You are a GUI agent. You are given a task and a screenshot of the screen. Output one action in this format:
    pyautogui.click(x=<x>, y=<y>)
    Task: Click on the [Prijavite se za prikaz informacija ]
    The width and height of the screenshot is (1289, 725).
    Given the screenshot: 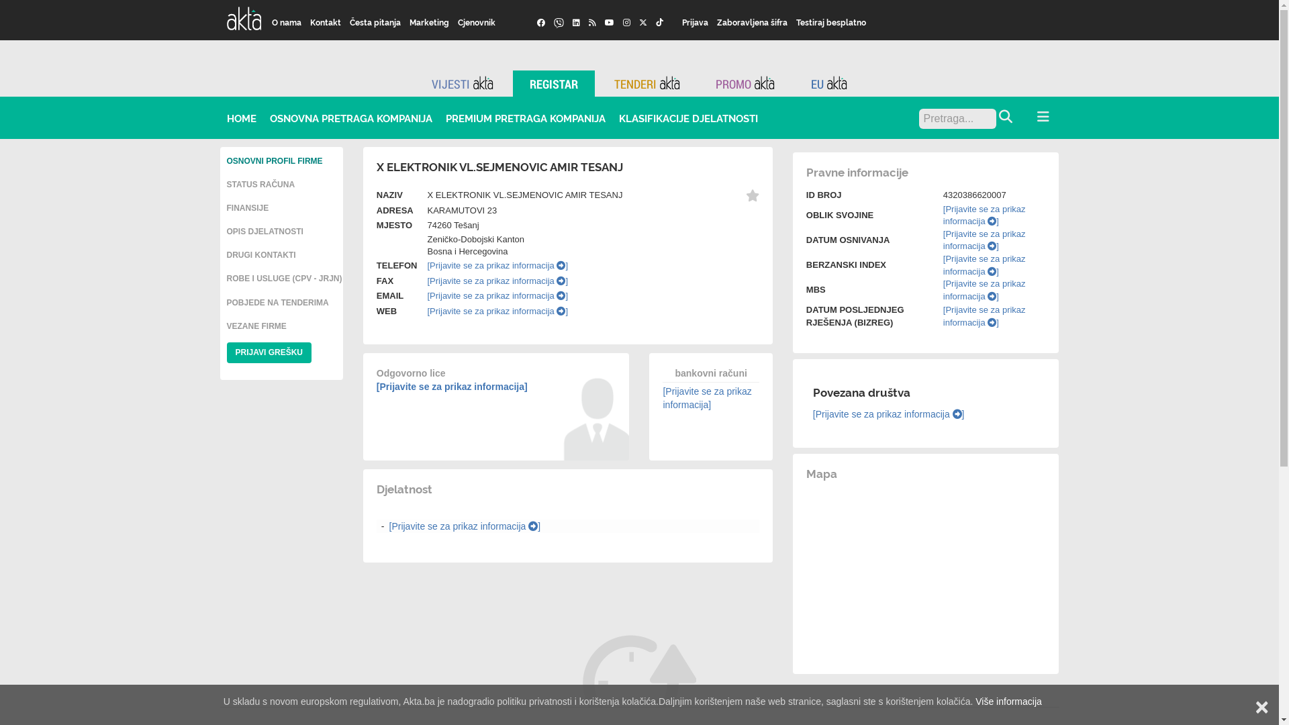 What is the action you would take?
    pyautogui.click(x=984, y=290)
    